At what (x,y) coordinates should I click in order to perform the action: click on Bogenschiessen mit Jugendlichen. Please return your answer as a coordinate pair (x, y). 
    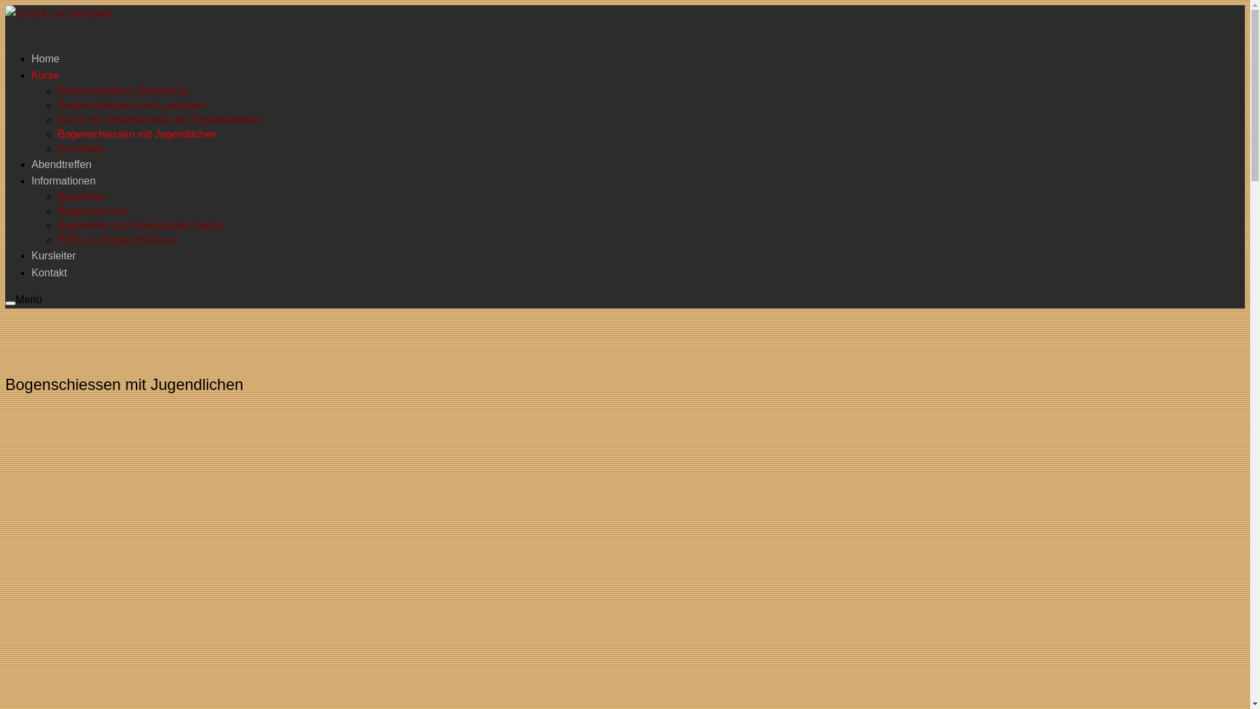
    Looking at the image, I should click on (137, 134).